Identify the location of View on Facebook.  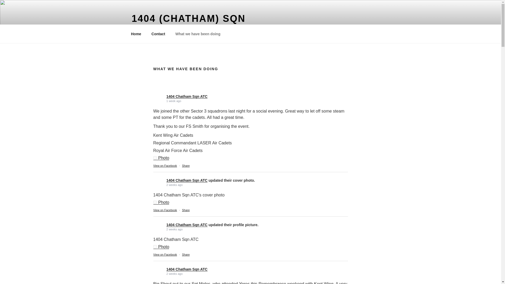
(165, 166).